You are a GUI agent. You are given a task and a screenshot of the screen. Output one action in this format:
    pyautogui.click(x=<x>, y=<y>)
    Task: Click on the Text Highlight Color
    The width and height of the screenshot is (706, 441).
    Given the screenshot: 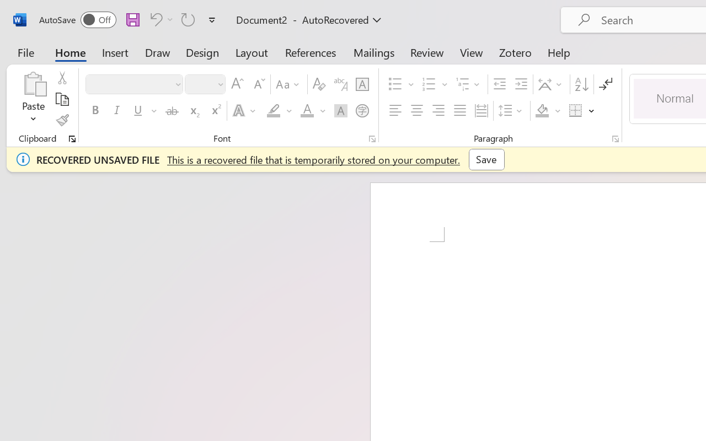 What is the action you would take?
    pyautogui.click(x=279, y=111)
    